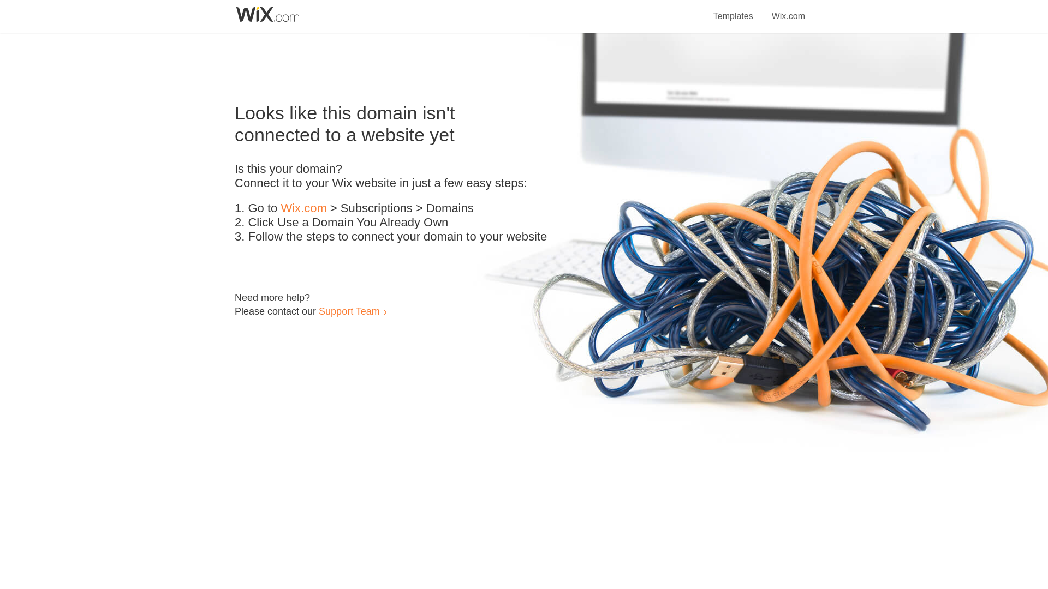 The height and width of the screenshot is (589, 1048). What do you see at coordinates (788, 10) in the screenshot?
I see `Wix.com` at bounding box center [788, 10].